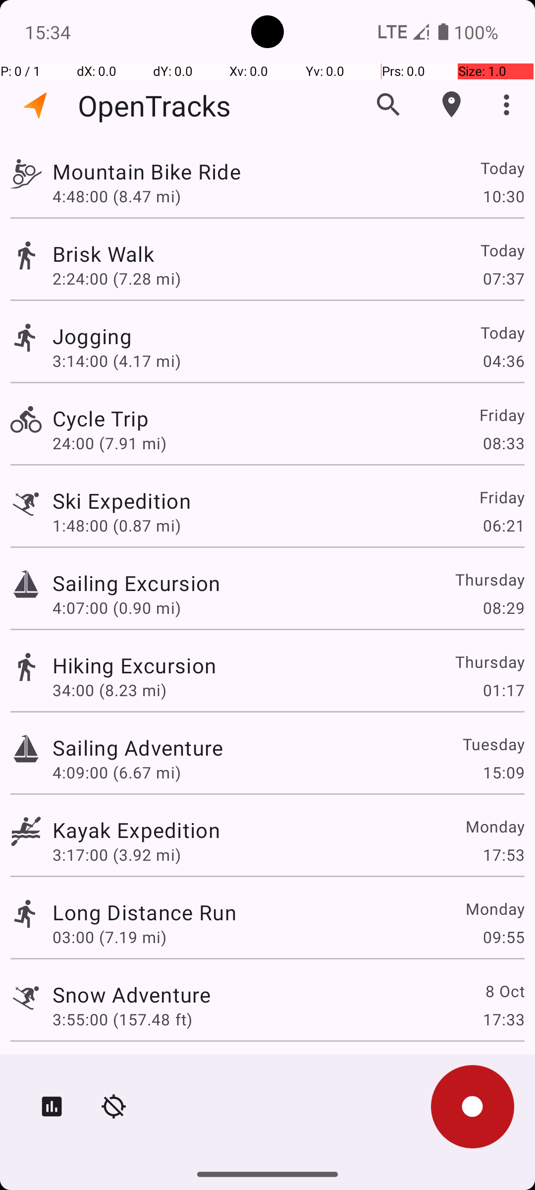 This screenshot has width=535, height=1190. What do you see at coordinates (132, 995) in the screenshot?
I see `Snow Adventure` at bounding box center [132, 995].